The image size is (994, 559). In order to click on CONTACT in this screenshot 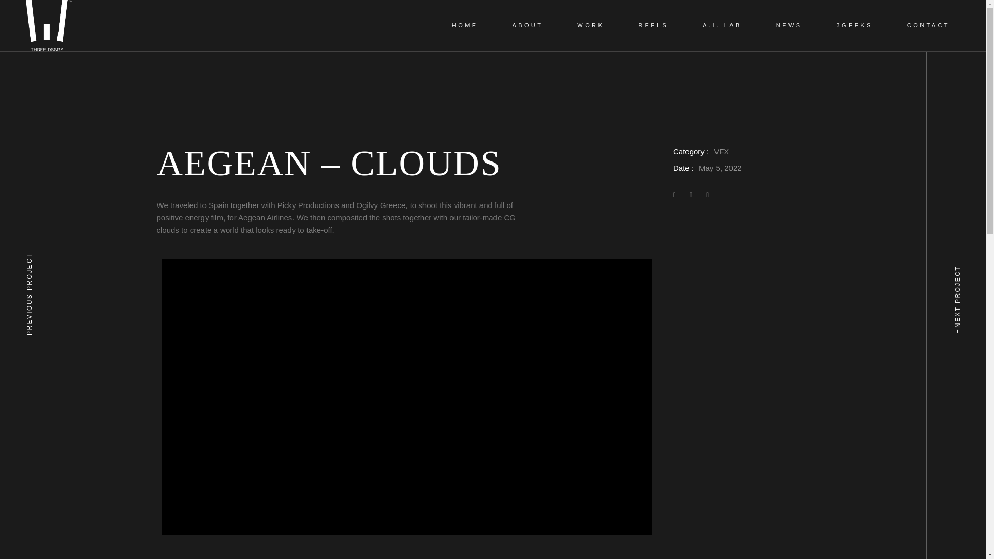, I will do `click(933, 26)`.